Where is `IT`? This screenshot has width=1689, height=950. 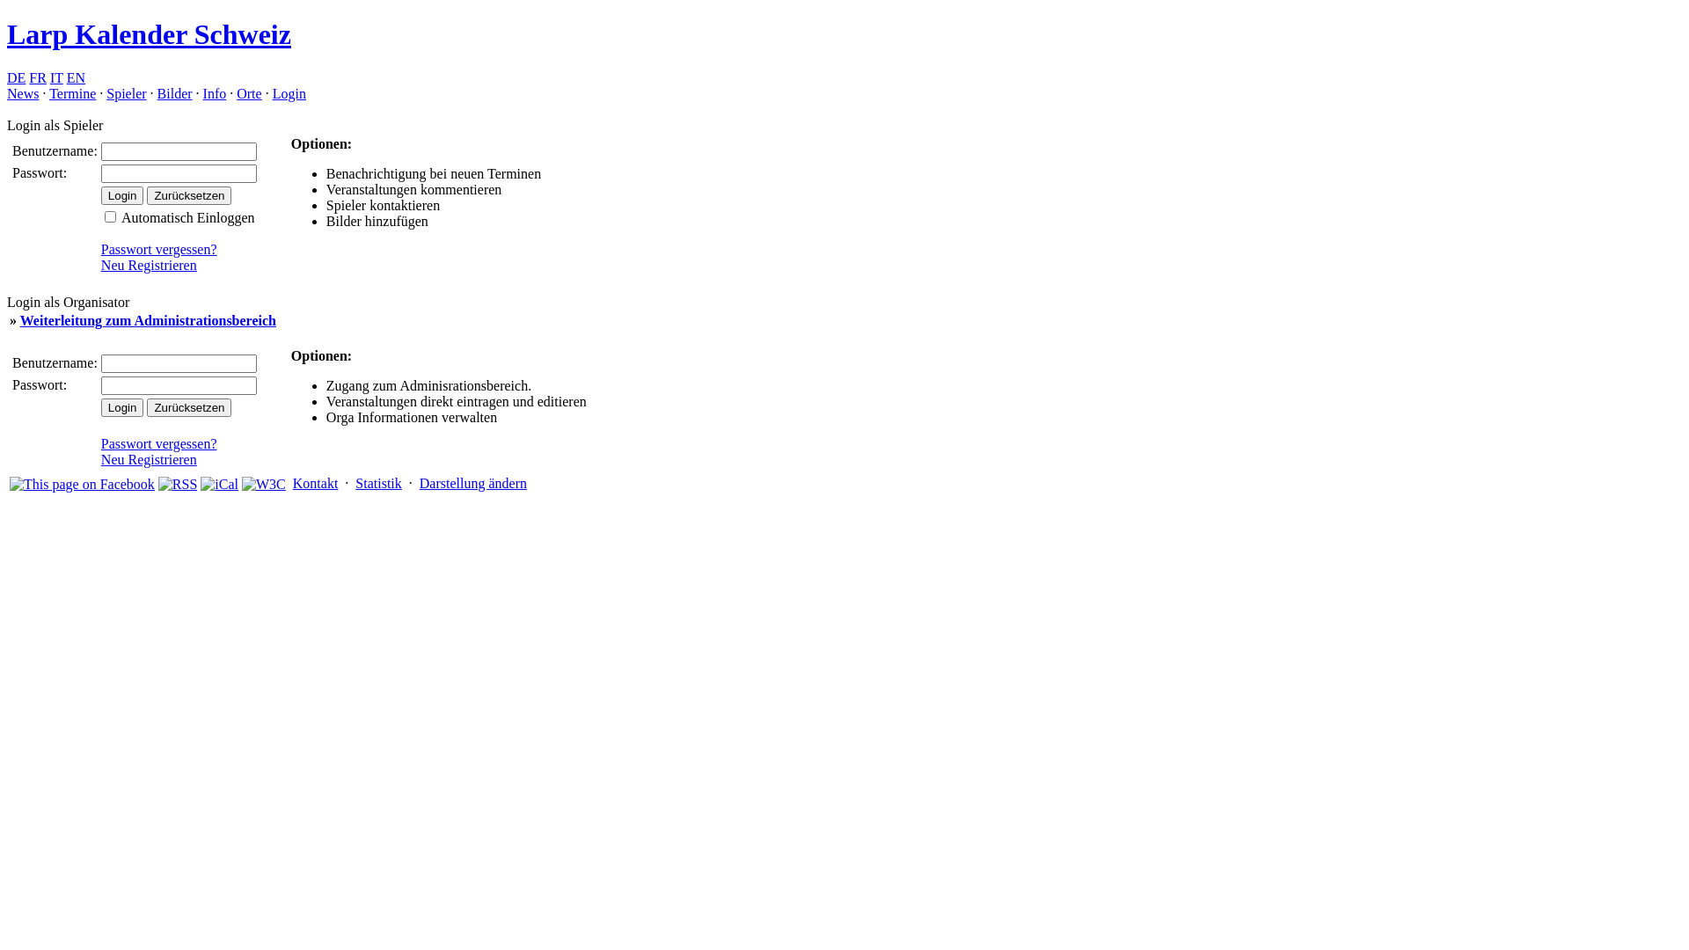 IT is located at coordinates (56, 77).